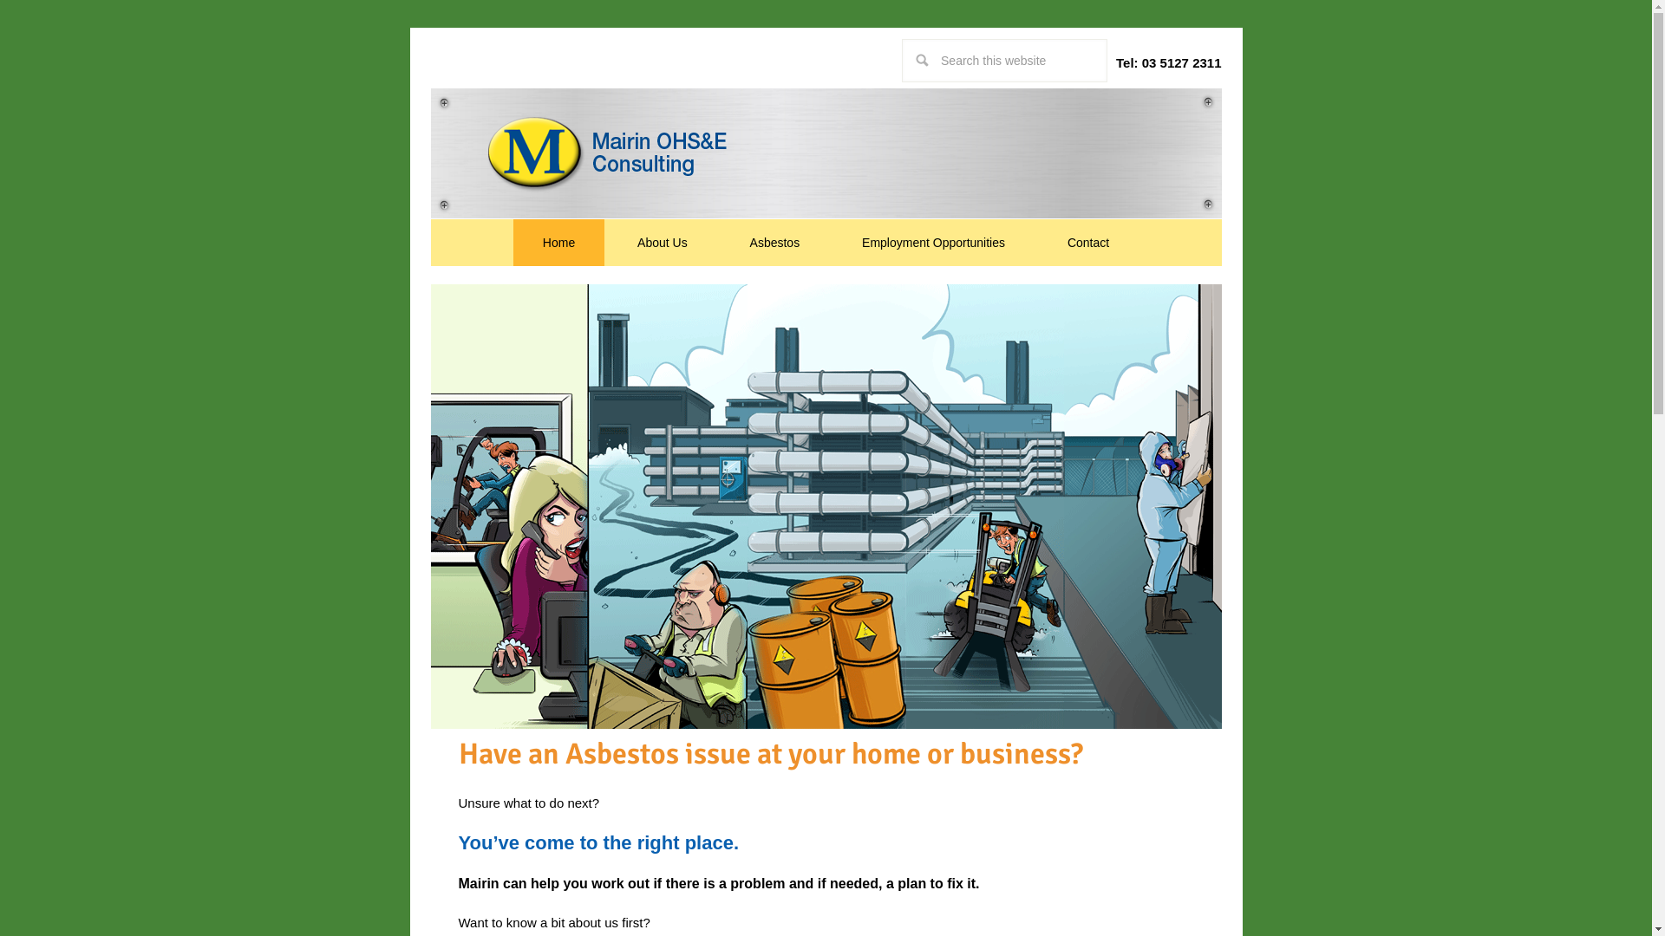  What do you see at coordinates (775, 243) in the screenshot?
I see `Asbestos` at bounding box center [775, 243].